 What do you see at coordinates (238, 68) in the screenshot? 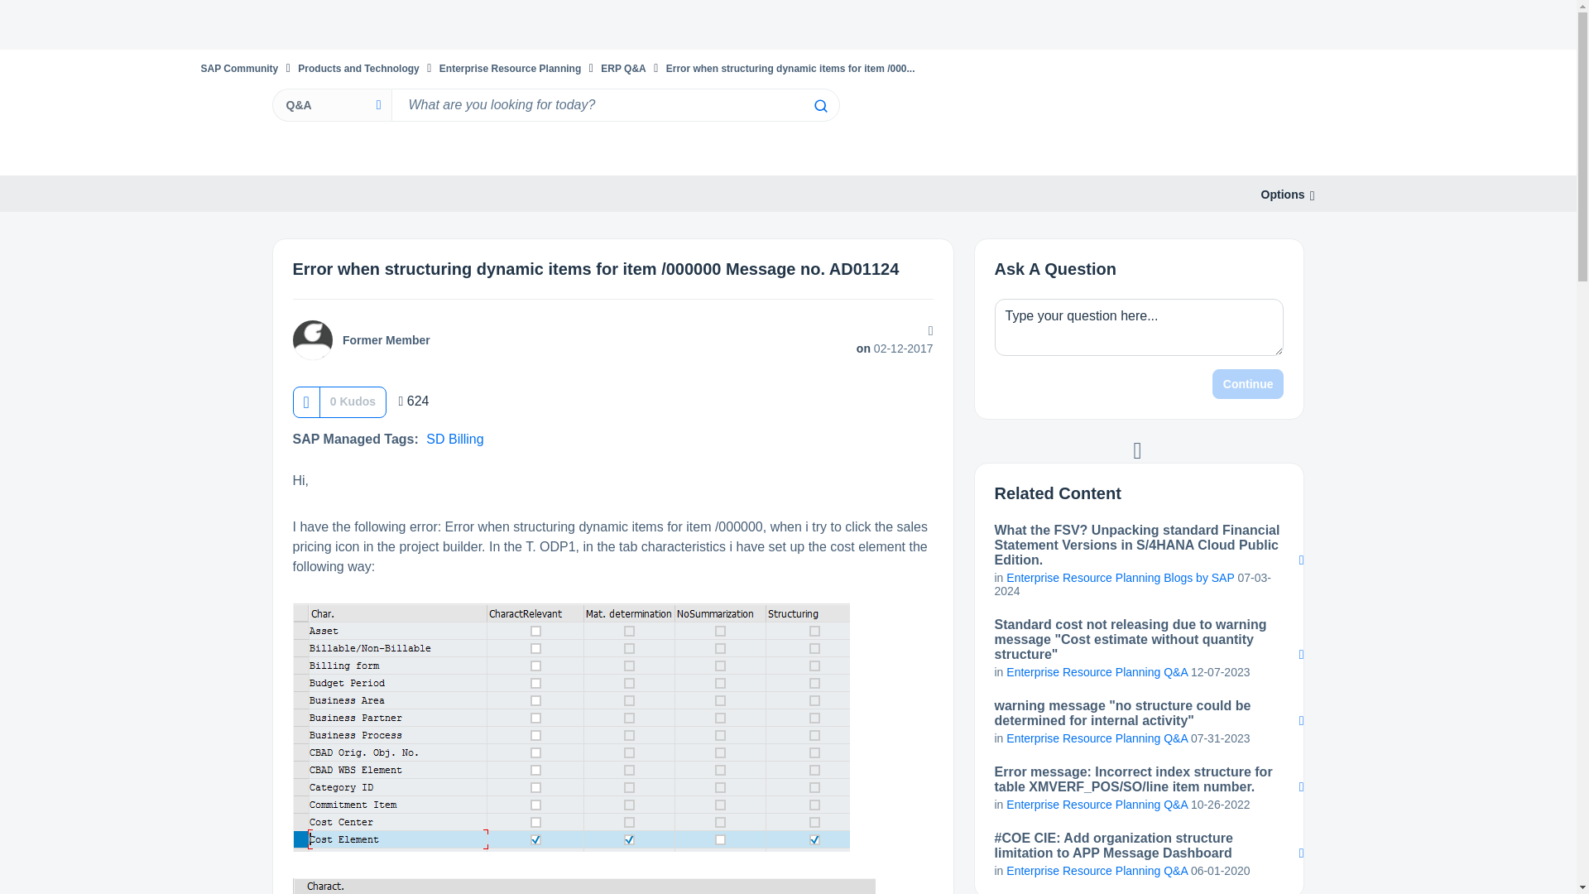
I see `SAP Community` at bounding box center [238, 68].